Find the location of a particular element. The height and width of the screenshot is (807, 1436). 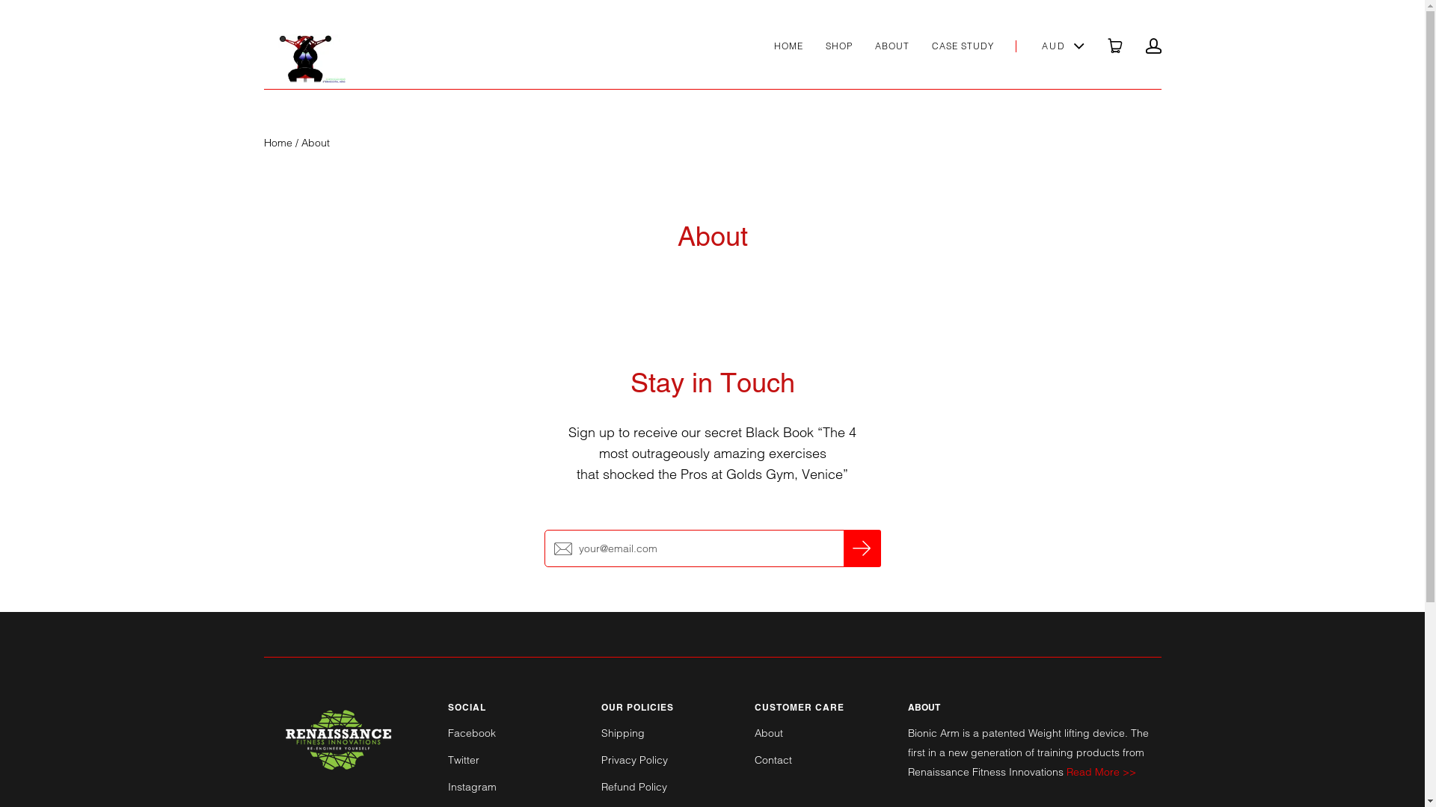

Twitter is located at coordinates (463, 760).